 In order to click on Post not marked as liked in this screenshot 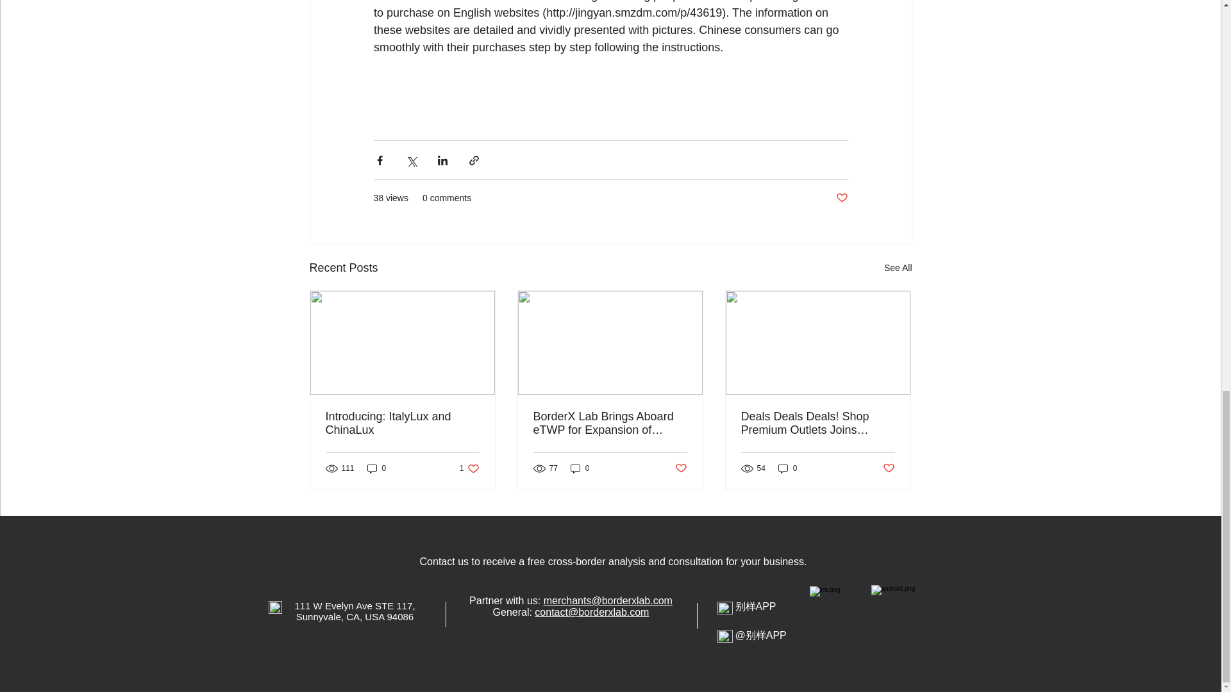, I will do `click(469, 468)`.